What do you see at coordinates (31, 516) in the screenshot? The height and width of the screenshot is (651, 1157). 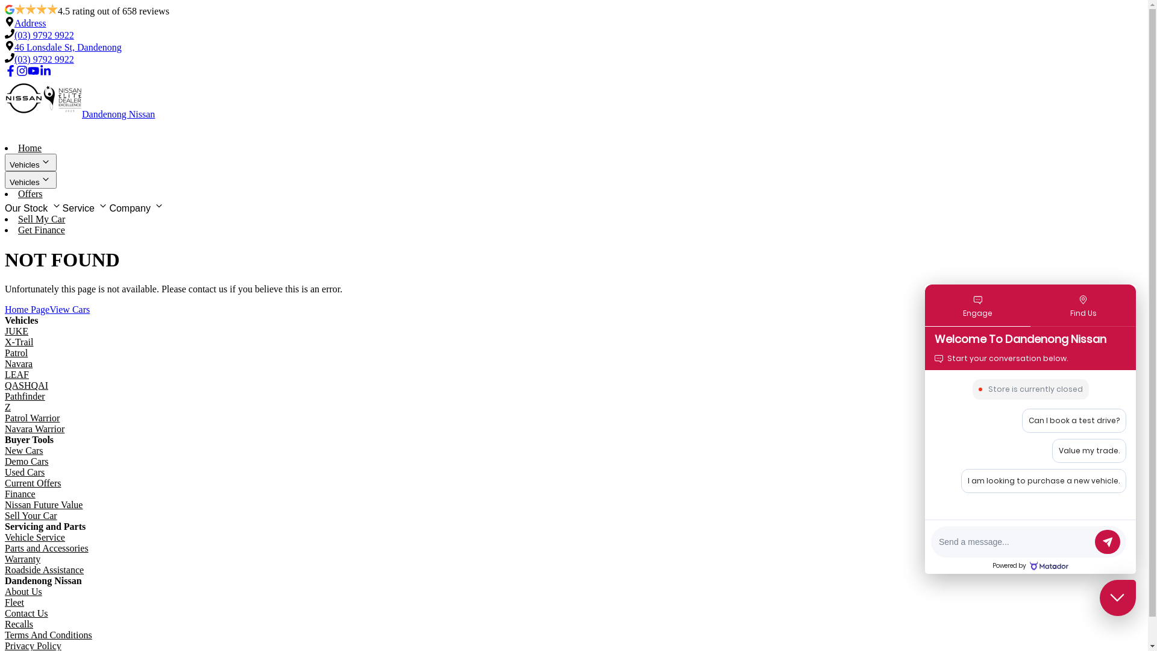 I see `Sell Your Car` at bounding box center [31, 516].